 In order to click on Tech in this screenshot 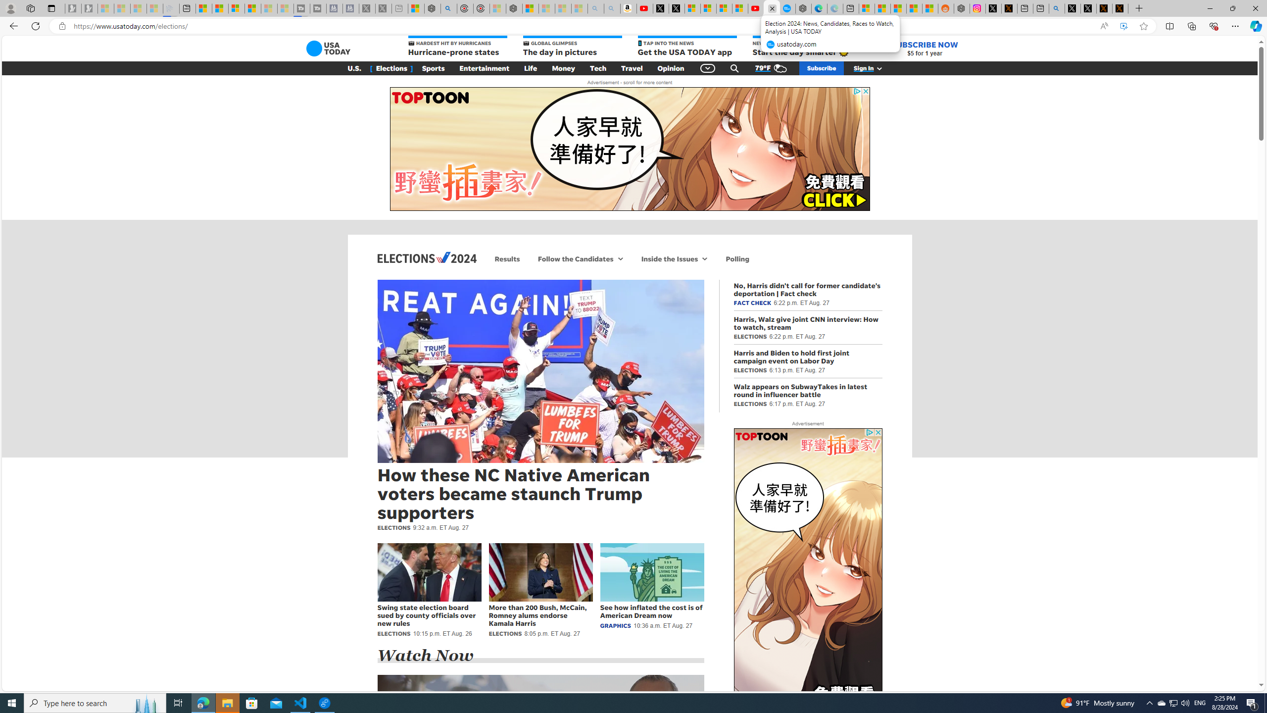, I will do `click(598, 68)`.